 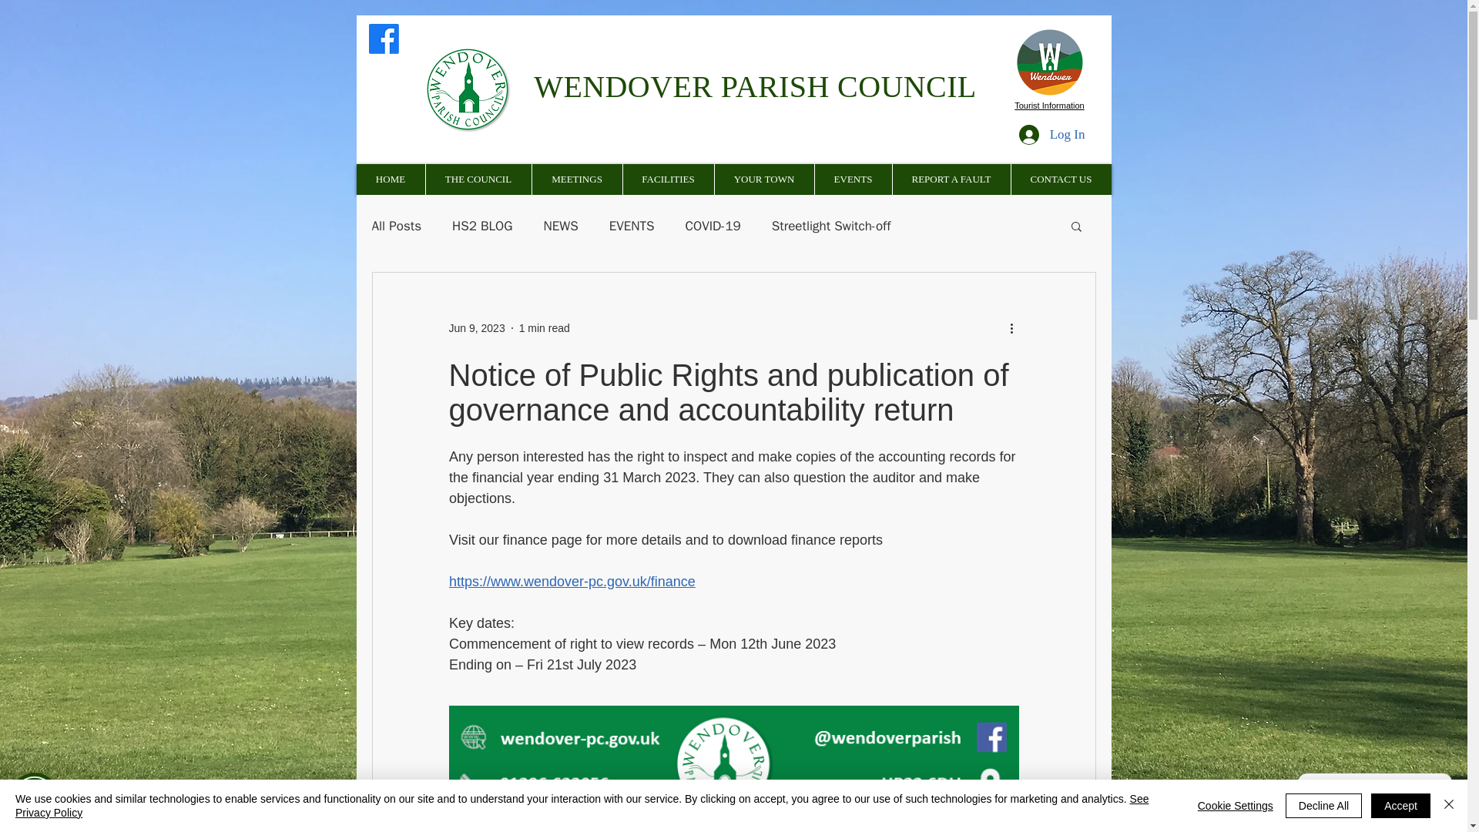 What do you see at coordinates (544, 328) in the screenshot?
I see `1 min read` at bounding box center [544, 328].